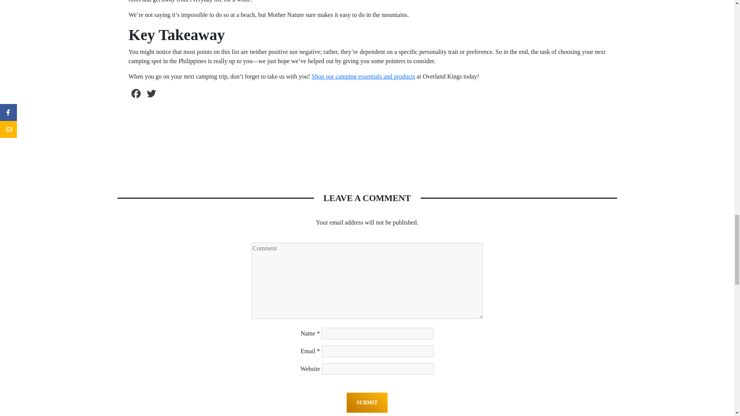  Describe the element at coordinates (151, 94) in the screenshot. I see `Twitter` at that location.